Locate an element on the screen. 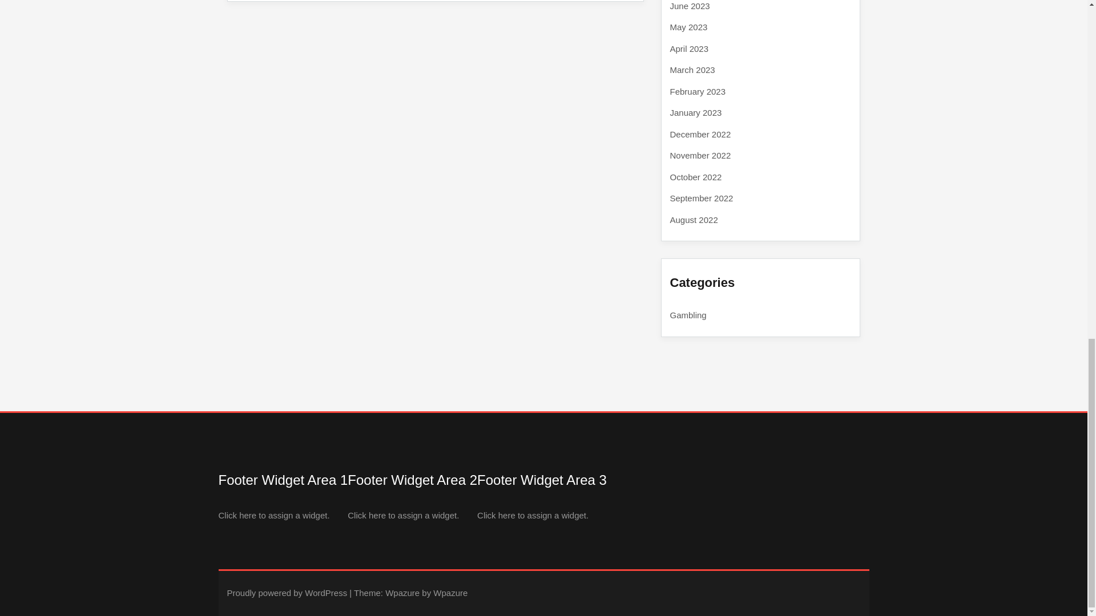  February 2023 is located at coordinates (698, 91).